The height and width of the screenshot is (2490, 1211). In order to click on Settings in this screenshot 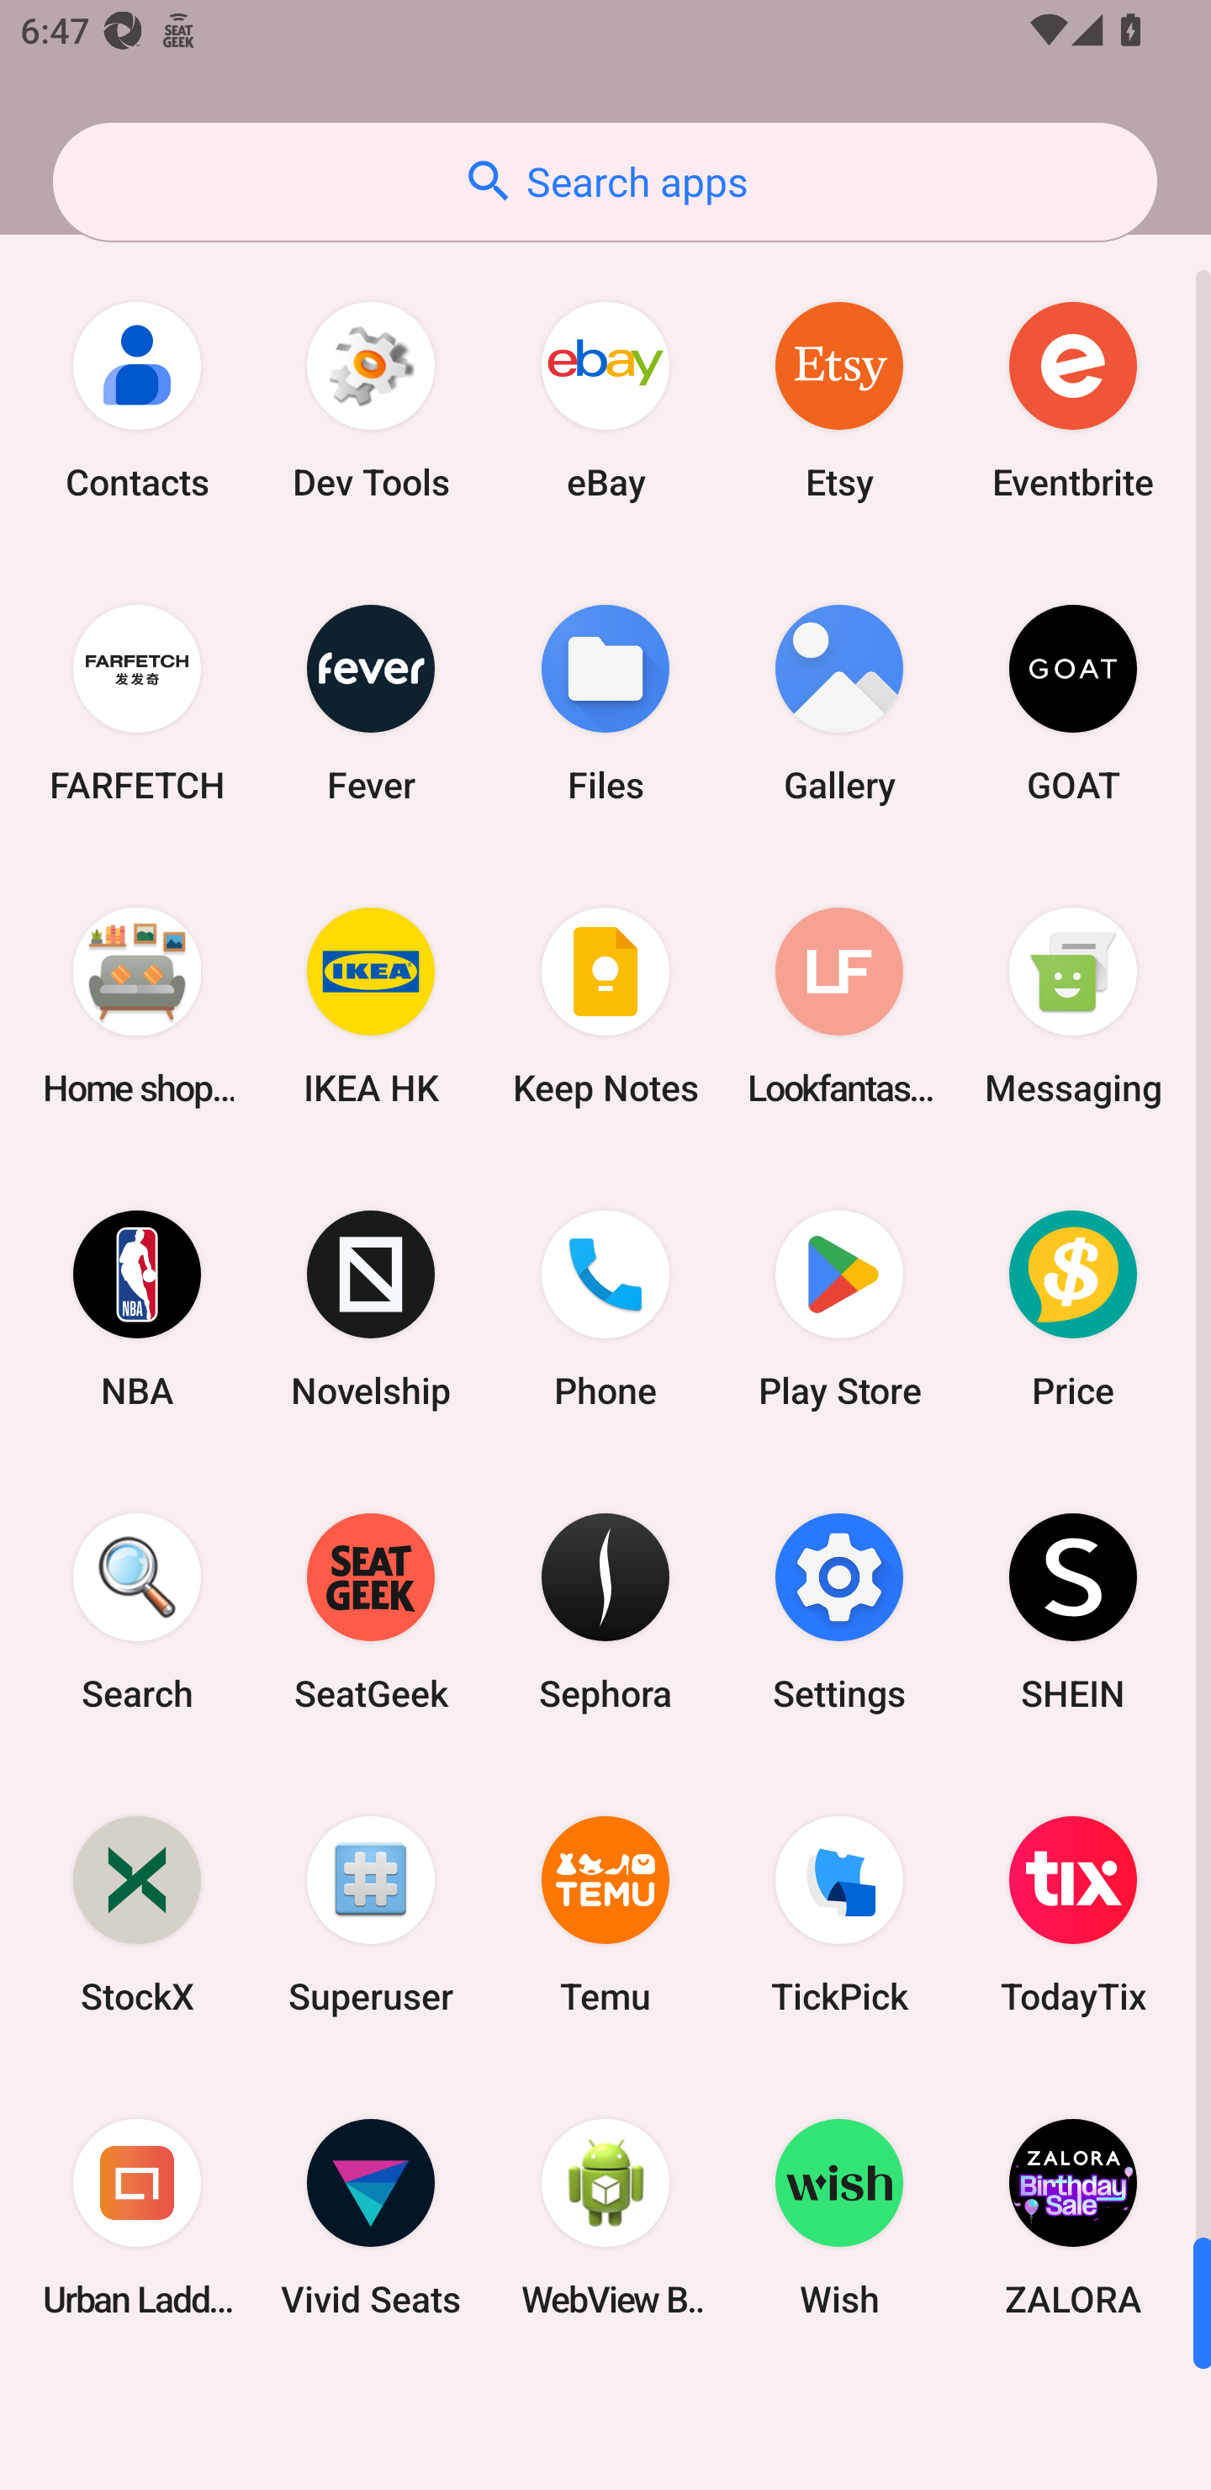, I will do `click(839, 1610)`.